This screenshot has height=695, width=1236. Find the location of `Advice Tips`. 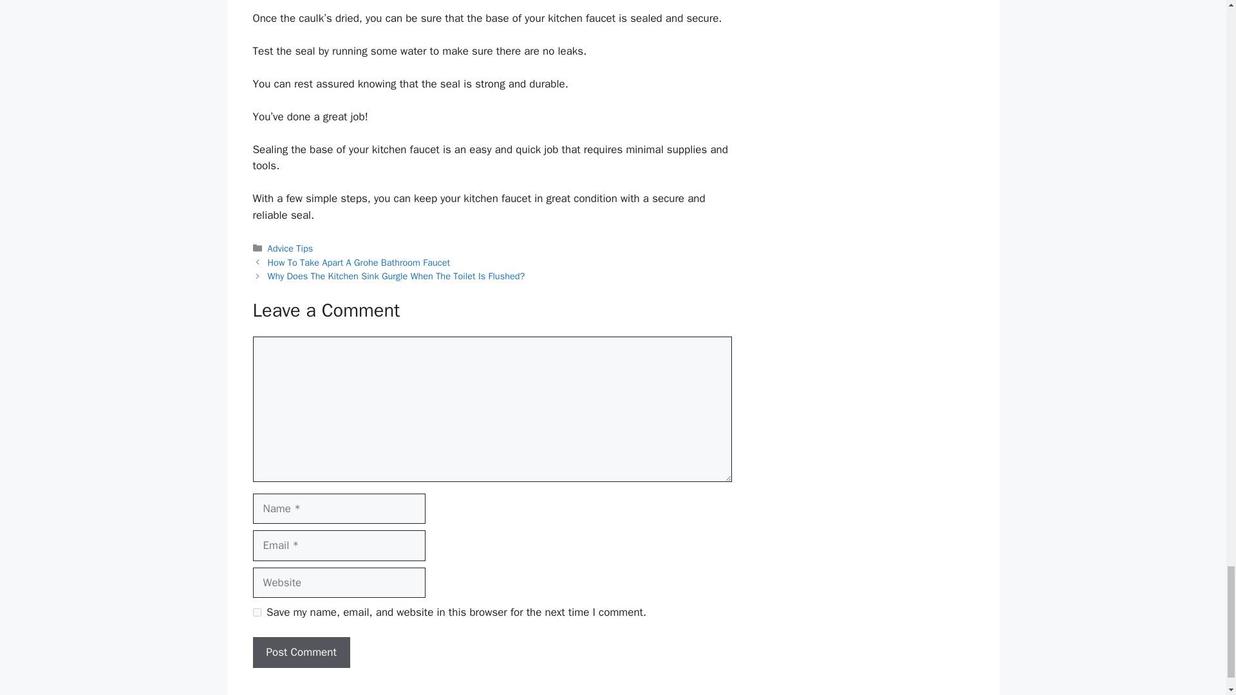

Advice Tips is located at coordinates (291, 248).